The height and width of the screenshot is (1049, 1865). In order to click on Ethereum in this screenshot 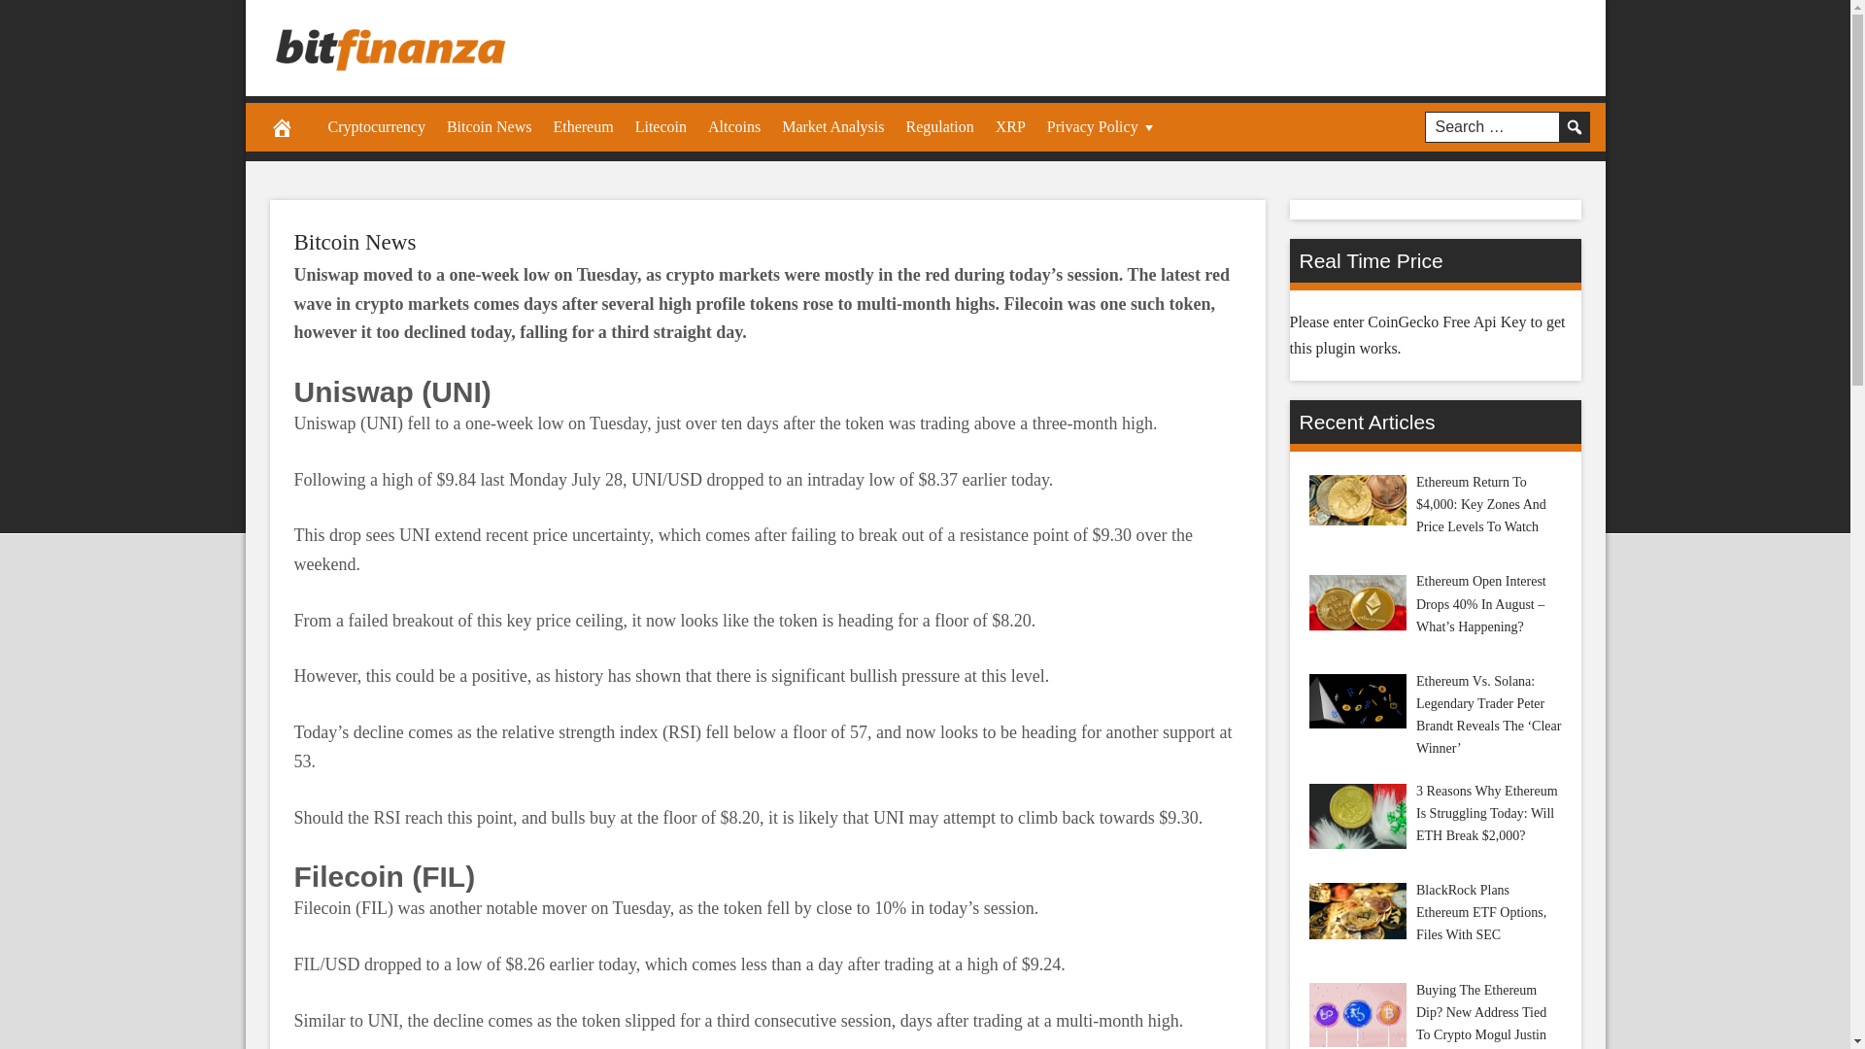, I will do `click(583, 126)`.